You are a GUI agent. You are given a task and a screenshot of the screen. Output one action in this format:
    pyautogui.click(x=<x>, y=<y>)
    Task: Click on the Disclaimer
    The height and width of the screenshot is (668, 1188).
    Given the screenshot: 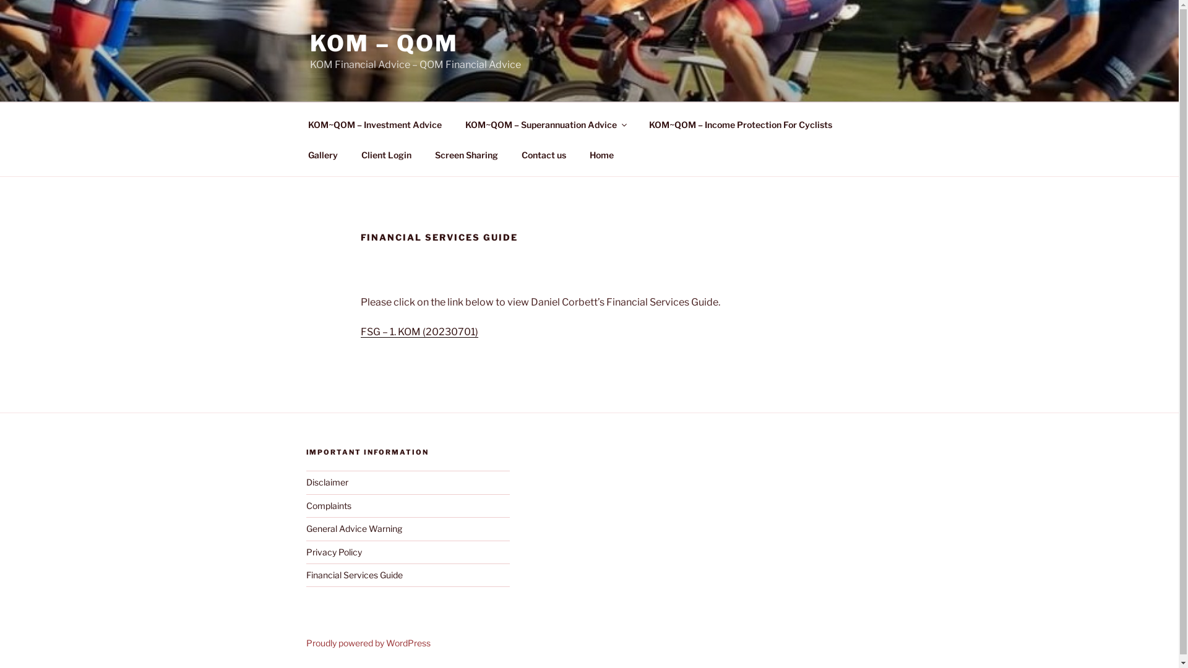 What is the action you would take?
    pyautogui.click(x=327, y=482)
    